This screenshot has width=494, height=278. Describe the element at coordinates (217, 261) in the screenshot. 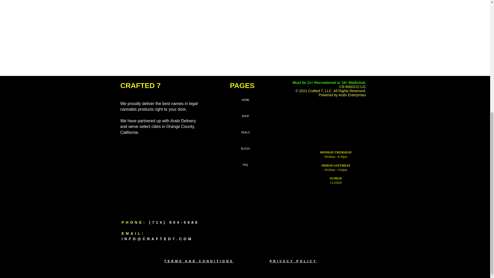

I see `TERMS AND CONDITIONS               ` at that location.